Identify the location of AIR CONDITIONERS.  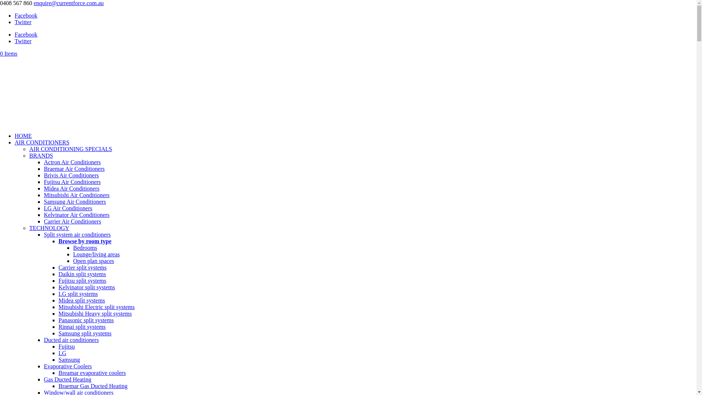
(42, 143).